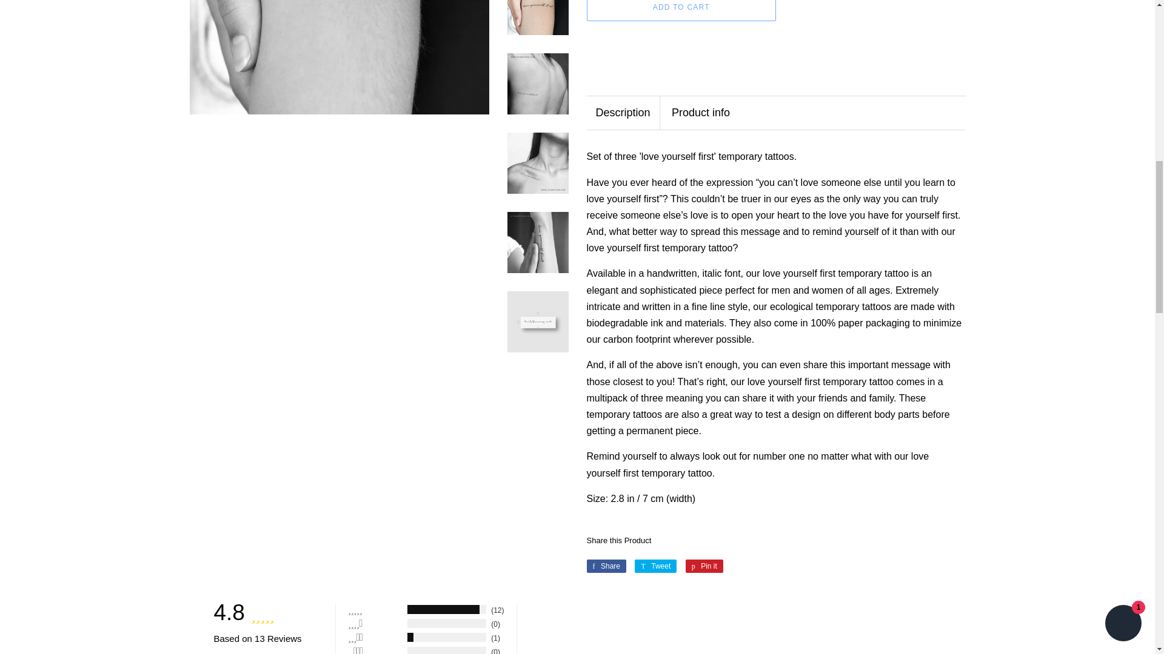 This screenshot has width=1164, height=654. What do you see at coordinates (704, 566) in the screenshot?
I see `Pin on Pinterest` at bounding box center [704, 566].